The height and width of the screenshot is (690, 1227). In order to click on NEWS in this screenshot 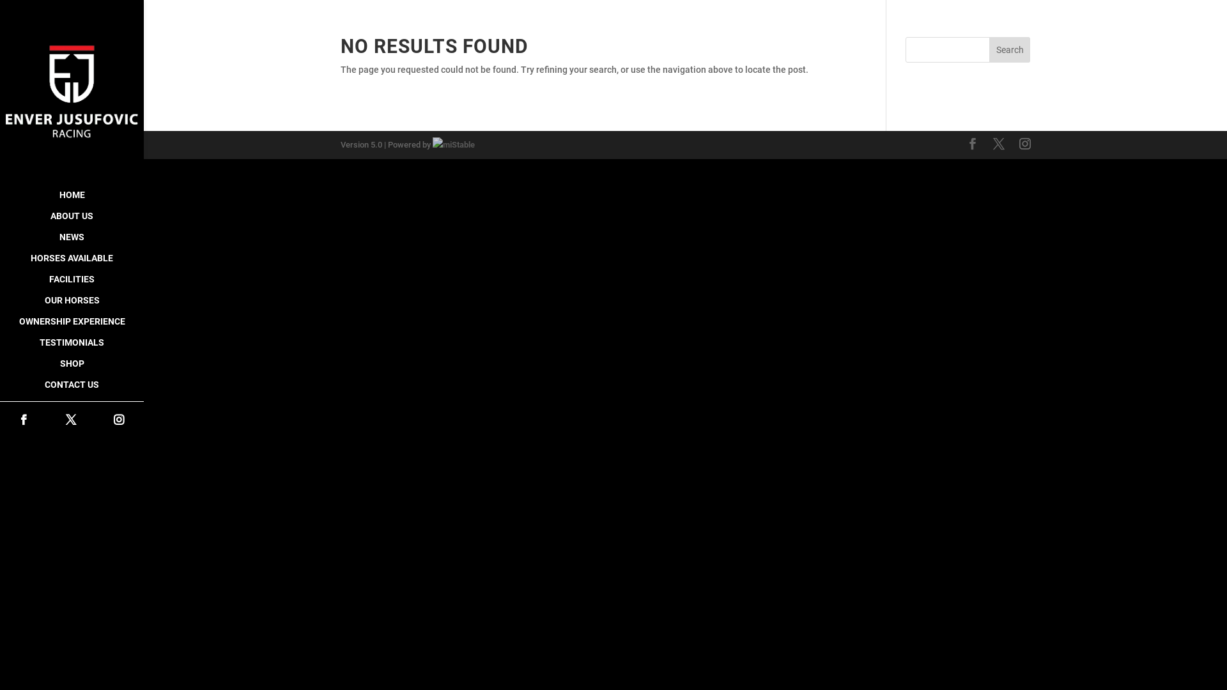, I will do `click(72, 243)`.